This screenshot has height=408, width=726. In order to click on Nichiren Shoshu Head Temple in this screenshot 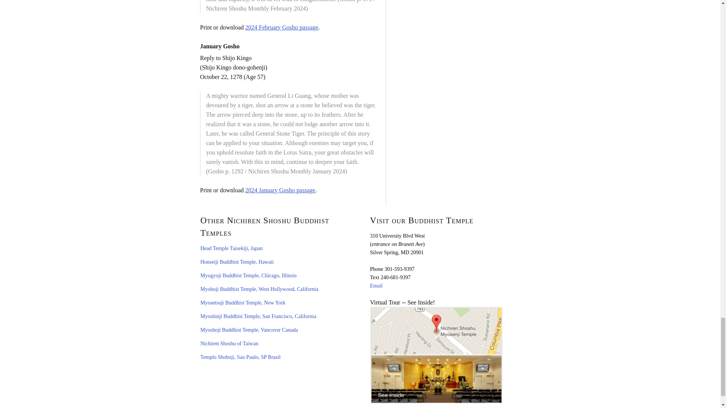, I will do `click(231, 249)`.